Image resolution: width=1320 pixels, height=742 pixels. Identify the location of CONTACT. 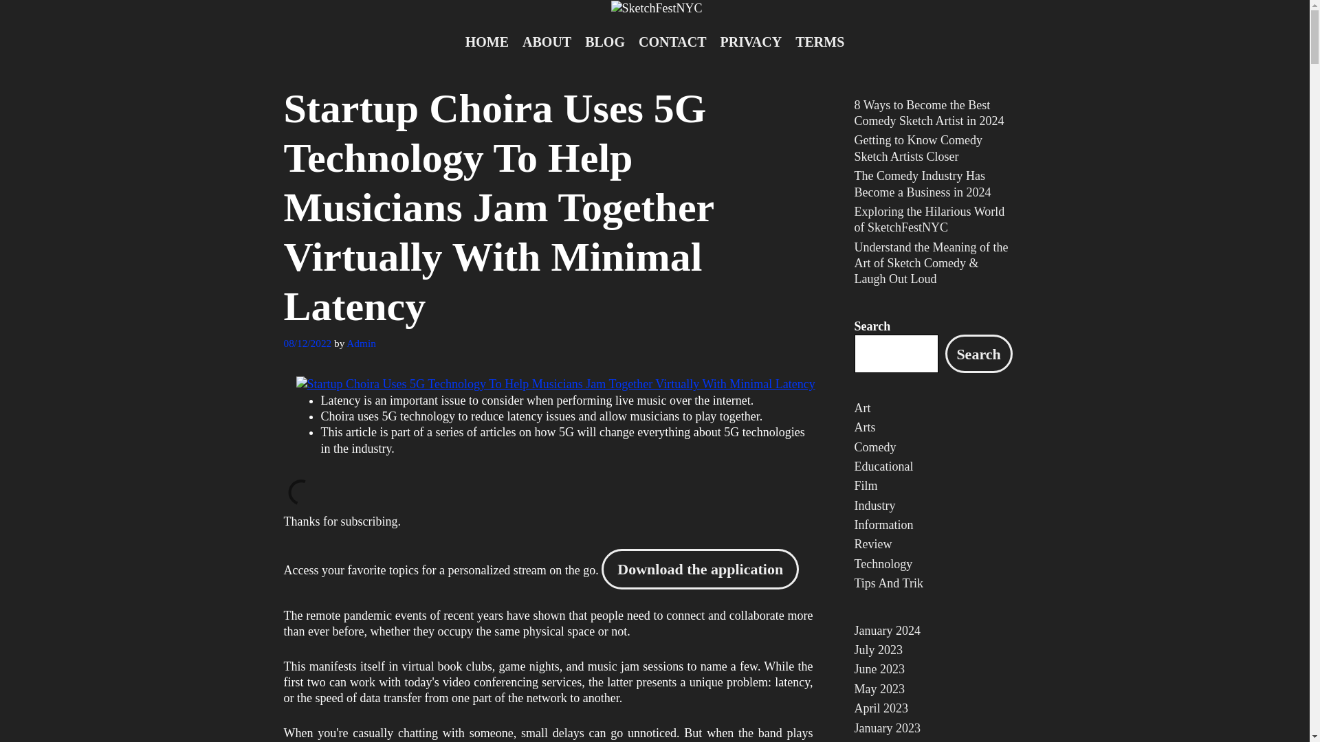
(672, 41).